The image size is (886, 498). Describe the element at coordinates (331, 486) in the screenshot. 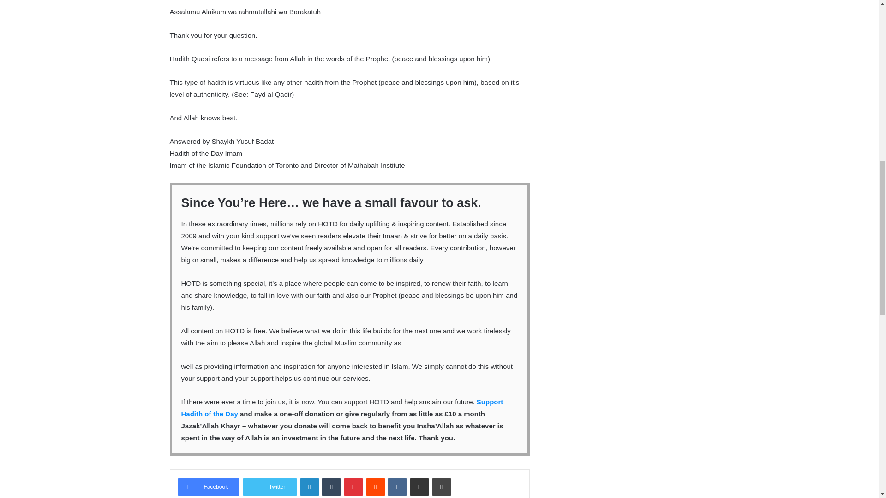

I see `Tumblr` at that location.